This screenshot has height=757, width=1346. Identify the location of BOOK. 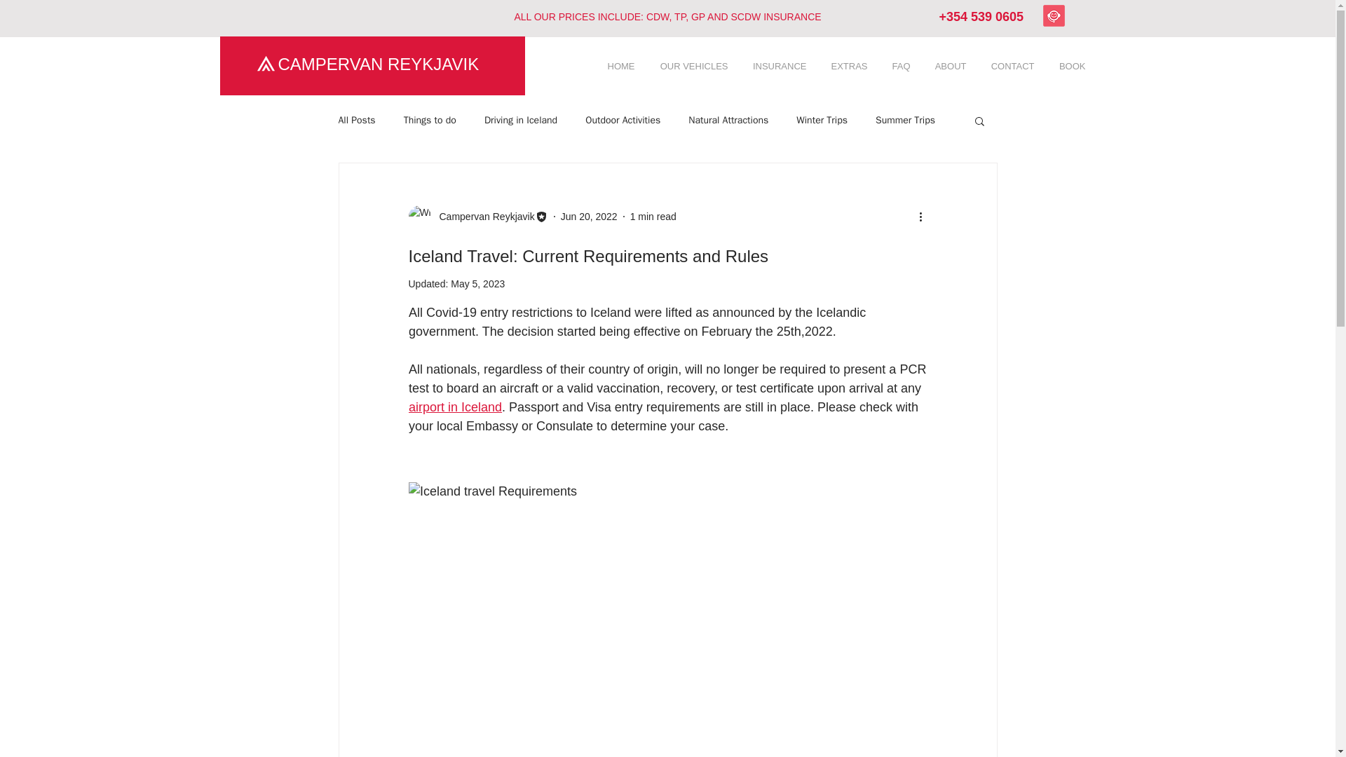
(1070, 67).